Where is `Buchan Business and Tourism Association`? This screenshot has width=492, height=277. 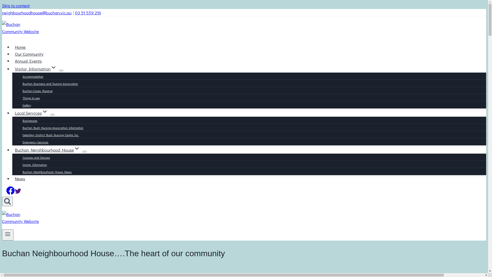
Buchan Business and Tourism Association is located at coordinates (50, 84).